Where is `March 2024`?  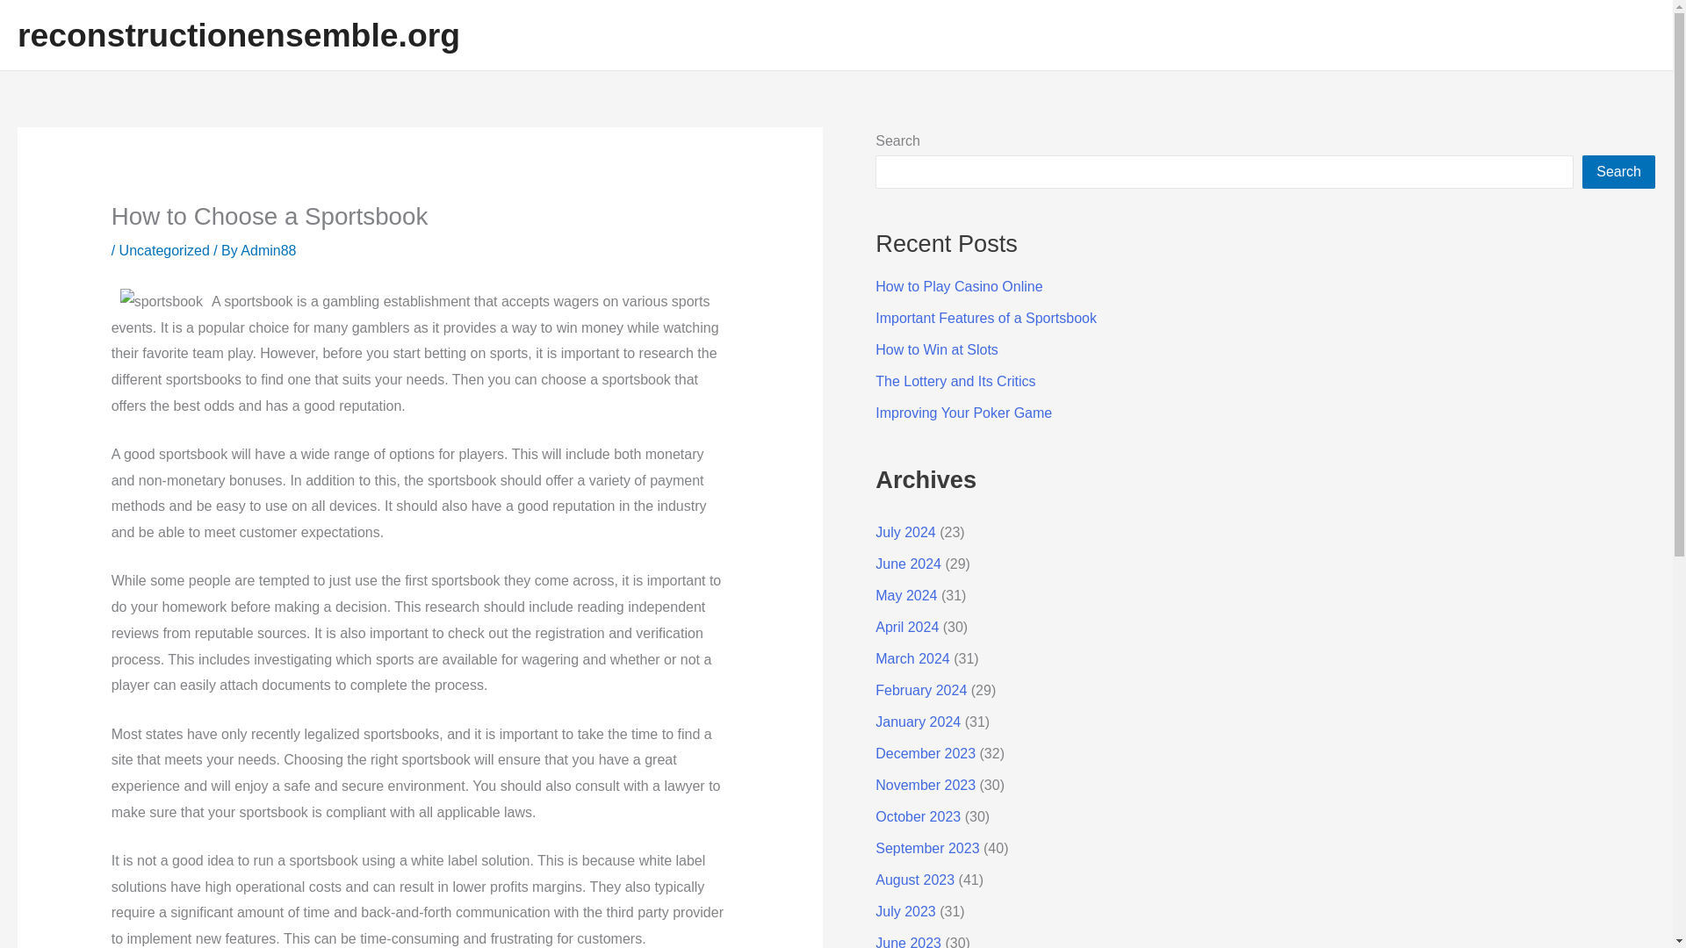 March 2024 is located at coordinates (912, 658).